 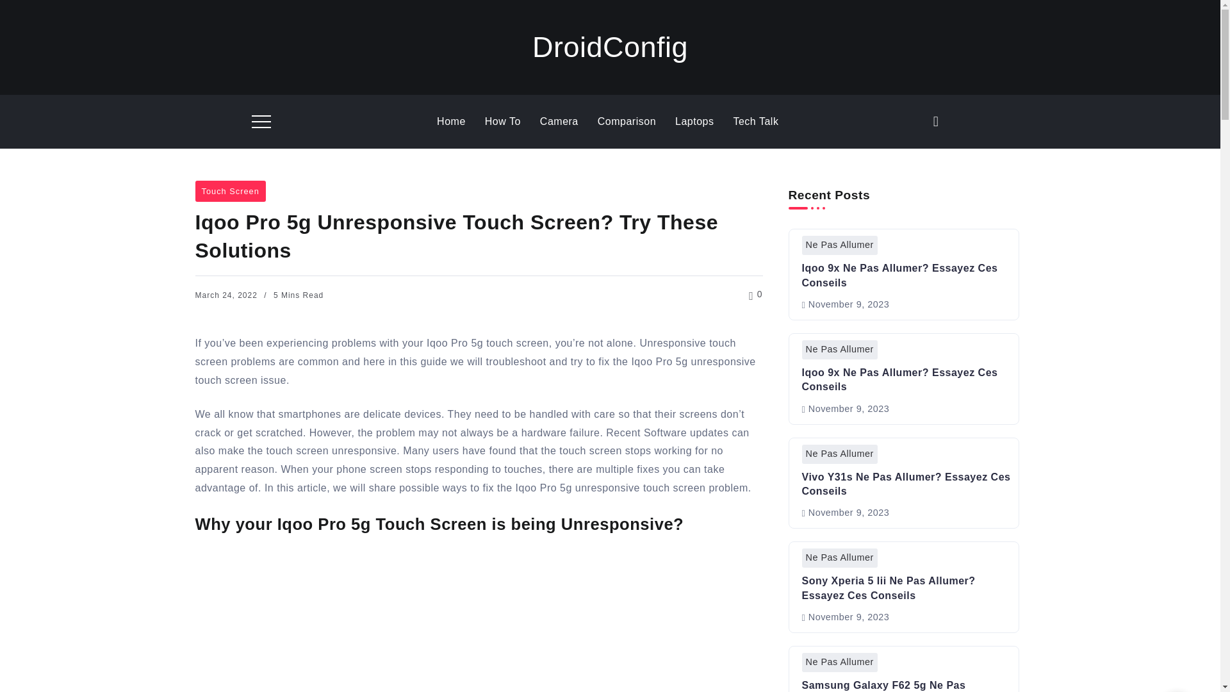 What do you see at coordinates (627, 122) in the screenshot?
I see `Comparison` at bounding box center [627, 122].